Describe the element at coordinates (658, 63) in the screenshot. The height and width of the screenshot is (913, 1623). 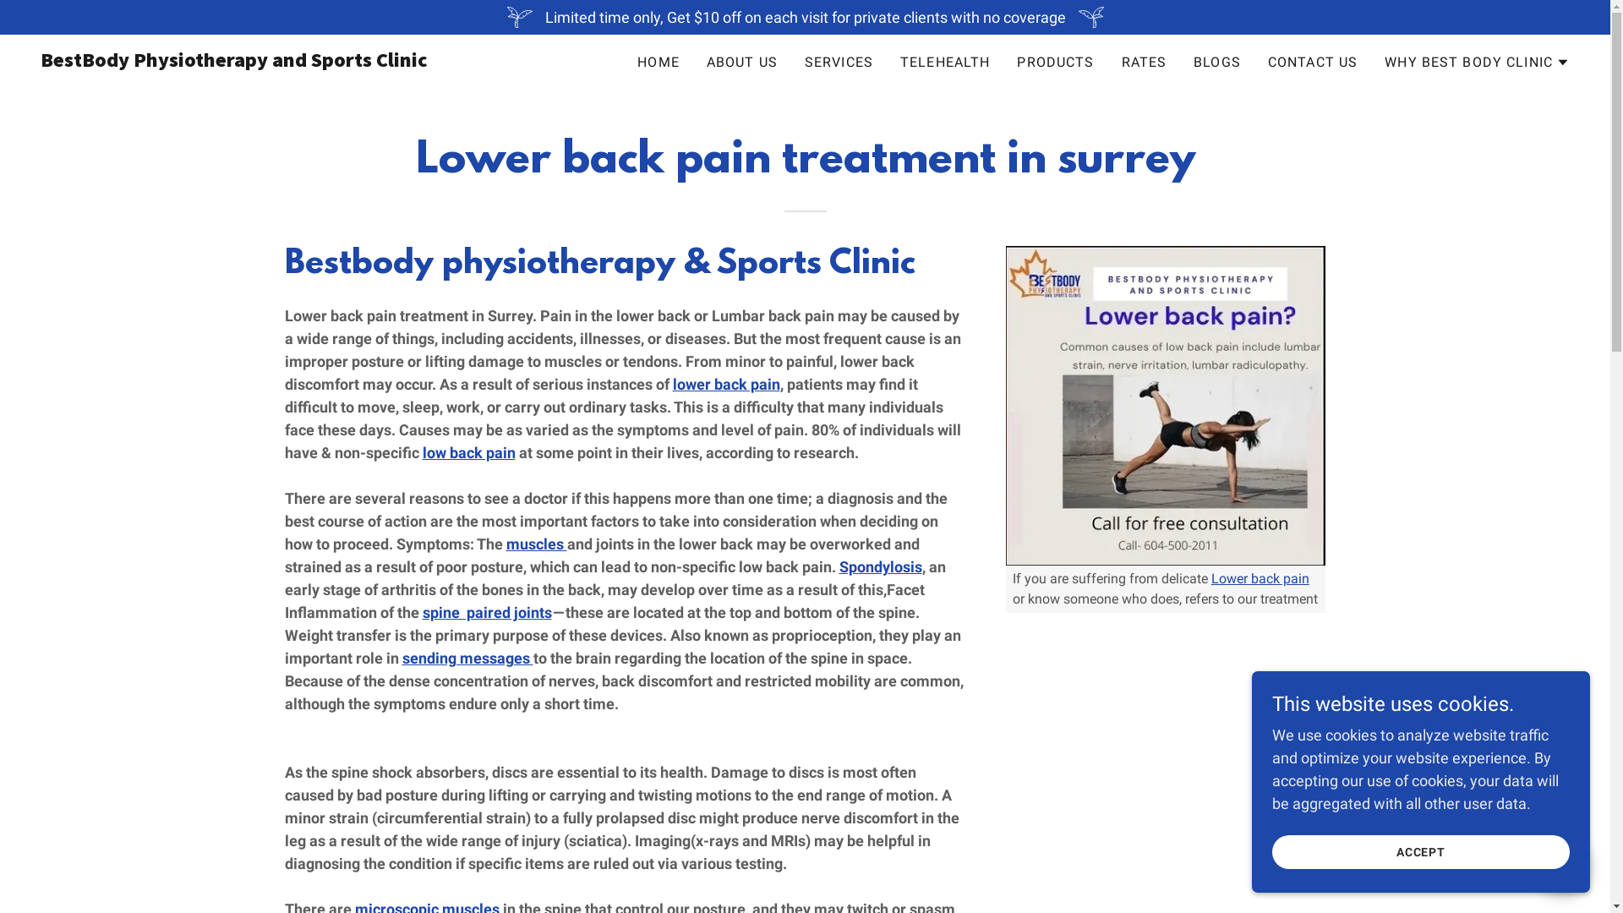
I see `HOME` at that location.